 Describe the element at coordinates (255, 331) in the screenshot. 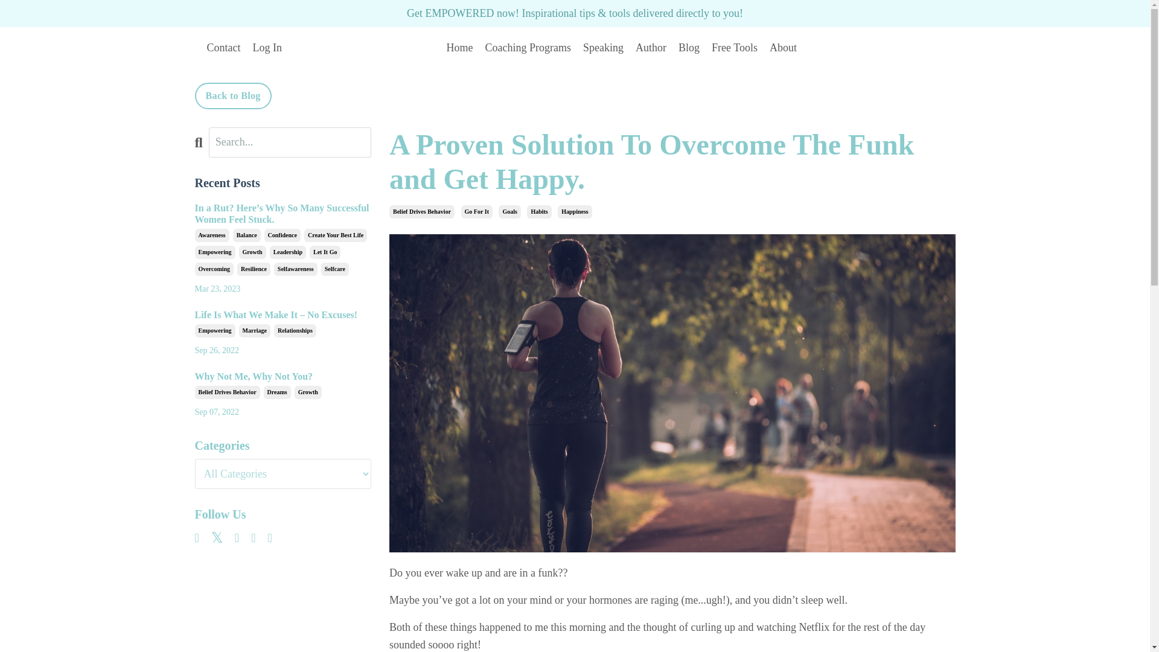

I see `Marriage` at that location.